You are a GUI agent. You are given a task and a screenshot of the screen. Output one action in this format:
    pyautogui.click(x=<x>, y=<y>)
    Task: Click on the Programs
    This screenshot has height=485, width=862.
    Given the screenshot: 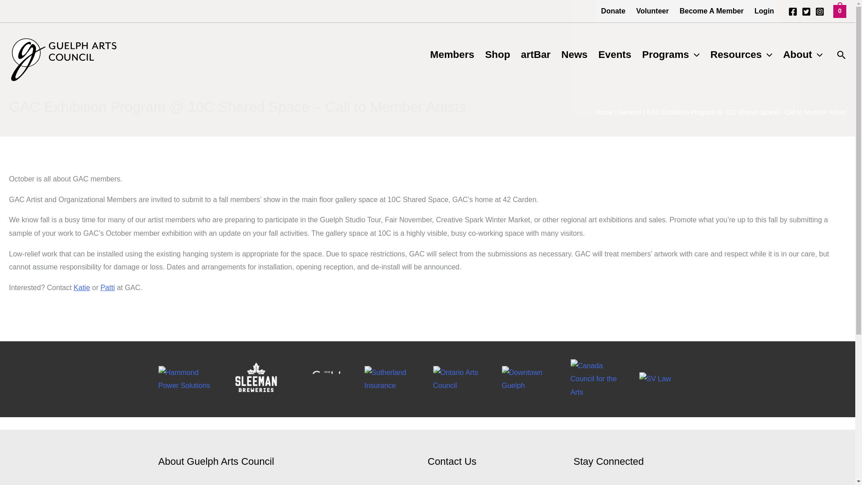 What is the action you would take?
    pyautogui.click(x=671, y=55)
    